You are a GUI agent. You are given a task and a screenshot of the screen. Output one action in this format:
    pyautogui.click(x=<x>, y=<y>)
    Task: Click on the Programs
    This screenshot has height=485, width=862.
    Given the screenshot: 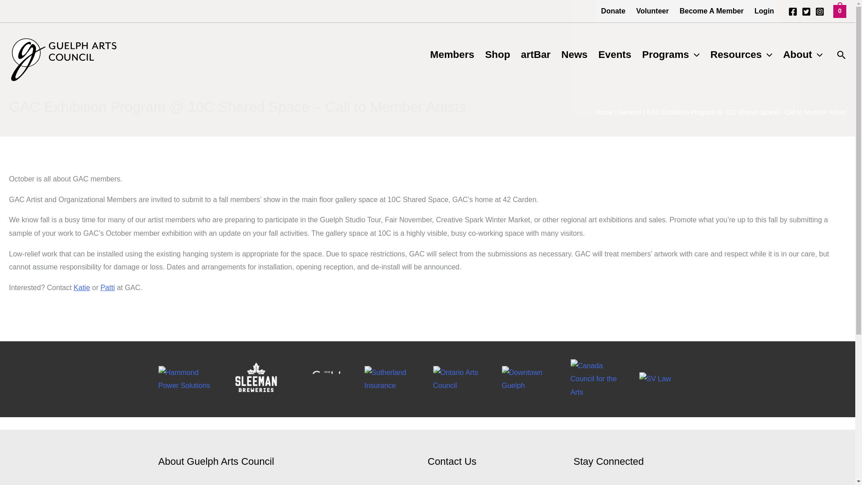 What is the action you would take?
    pyautogui.click(x=671, y=55)
    